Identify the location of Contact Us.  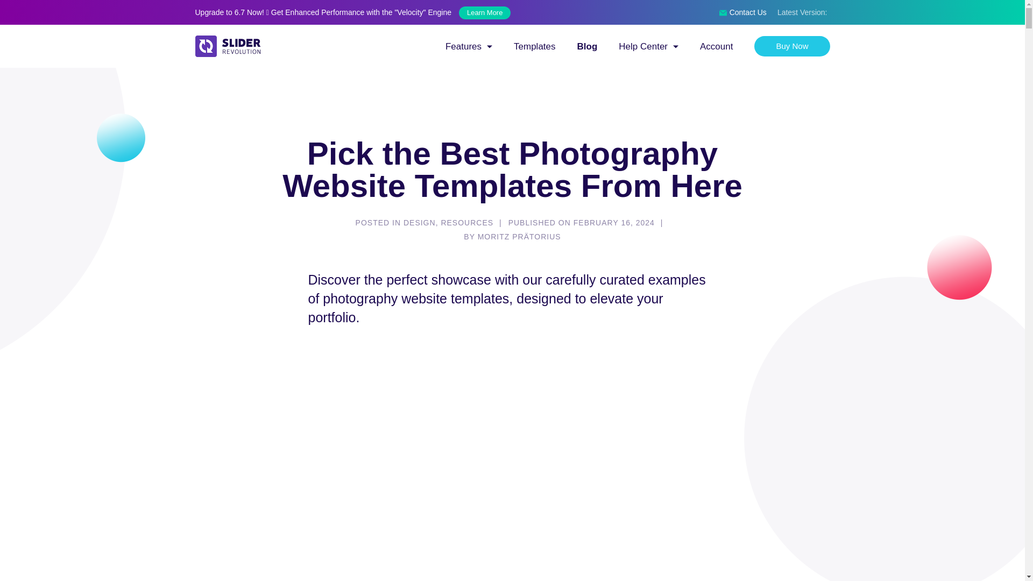
(742, 12).